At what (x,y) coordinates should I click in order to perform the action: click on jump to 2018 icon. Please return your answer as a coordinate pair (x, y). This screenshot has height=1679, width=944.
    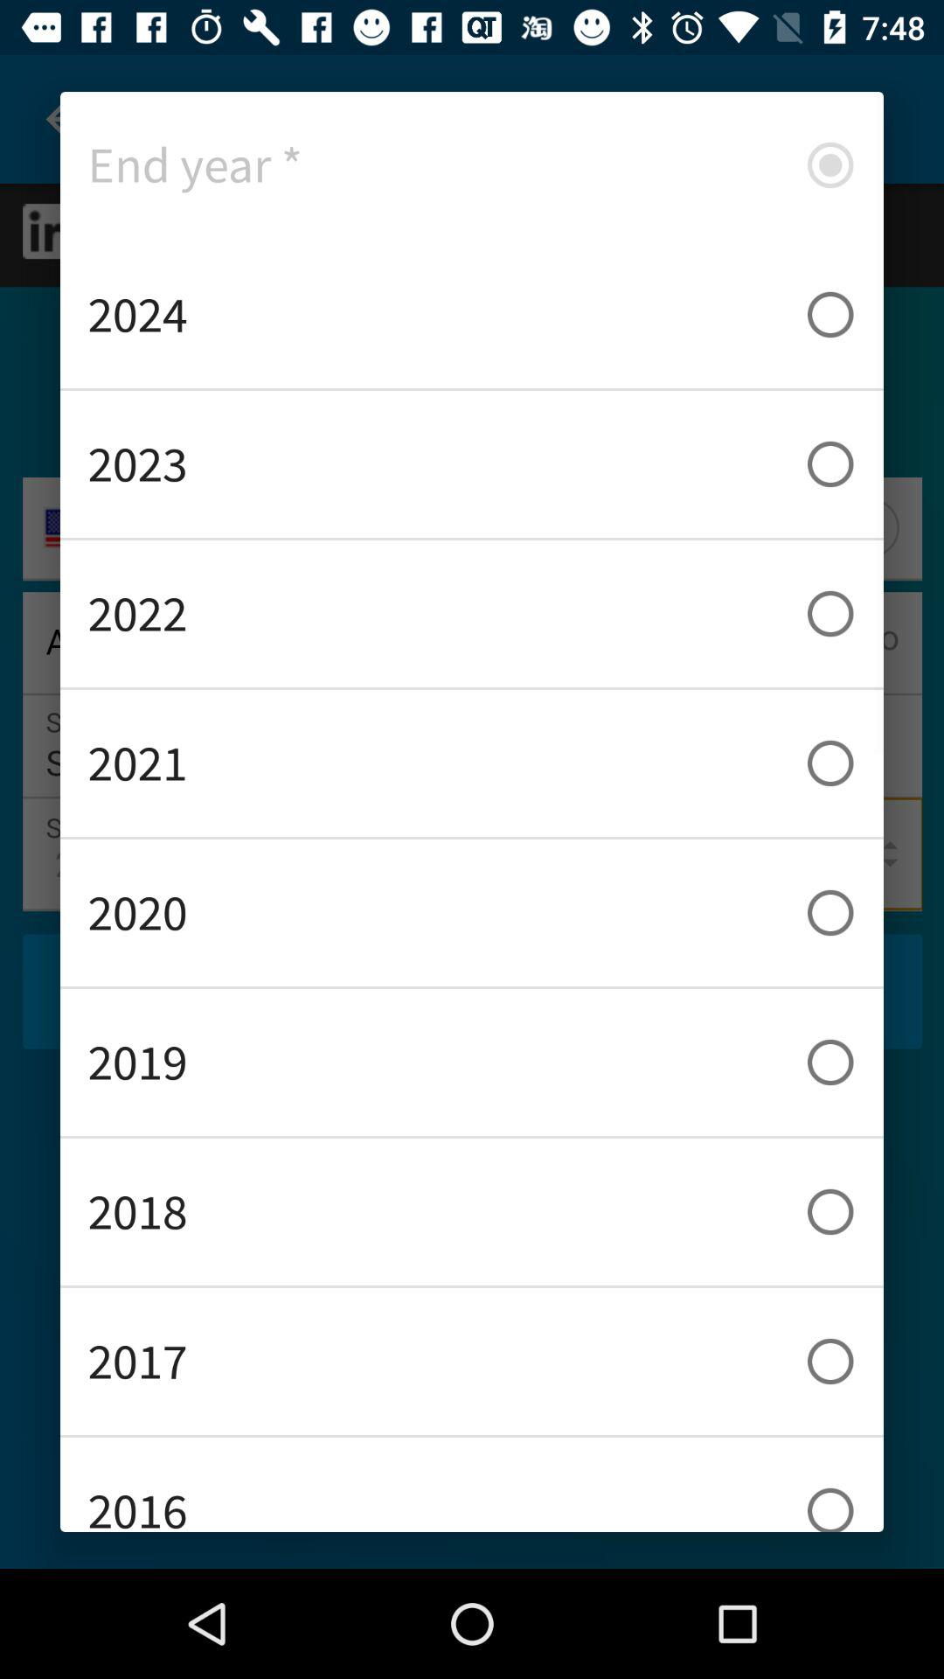
    Looking at the image, I should click on (472, 1212).